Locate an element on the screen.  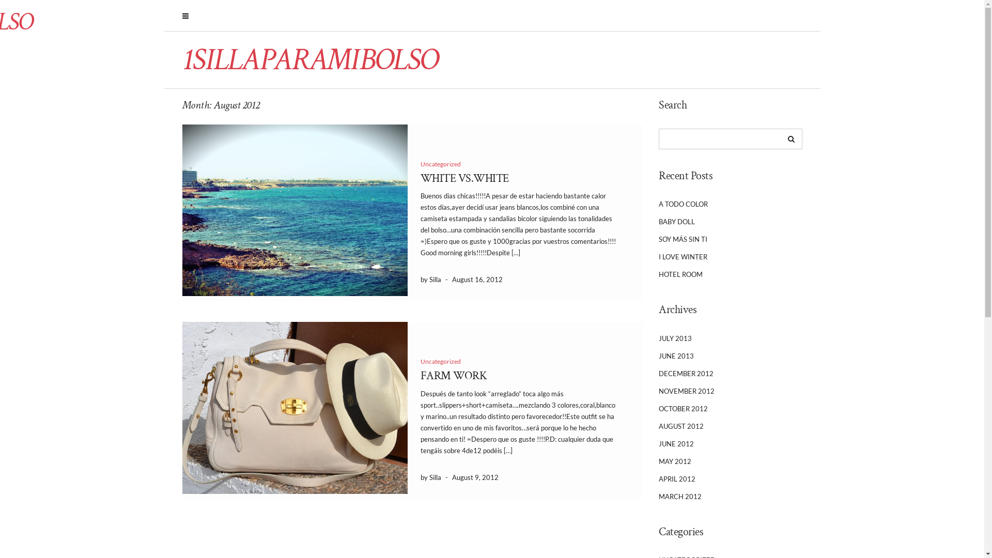
MARCH 2012 is located at coordinates (680, 497).